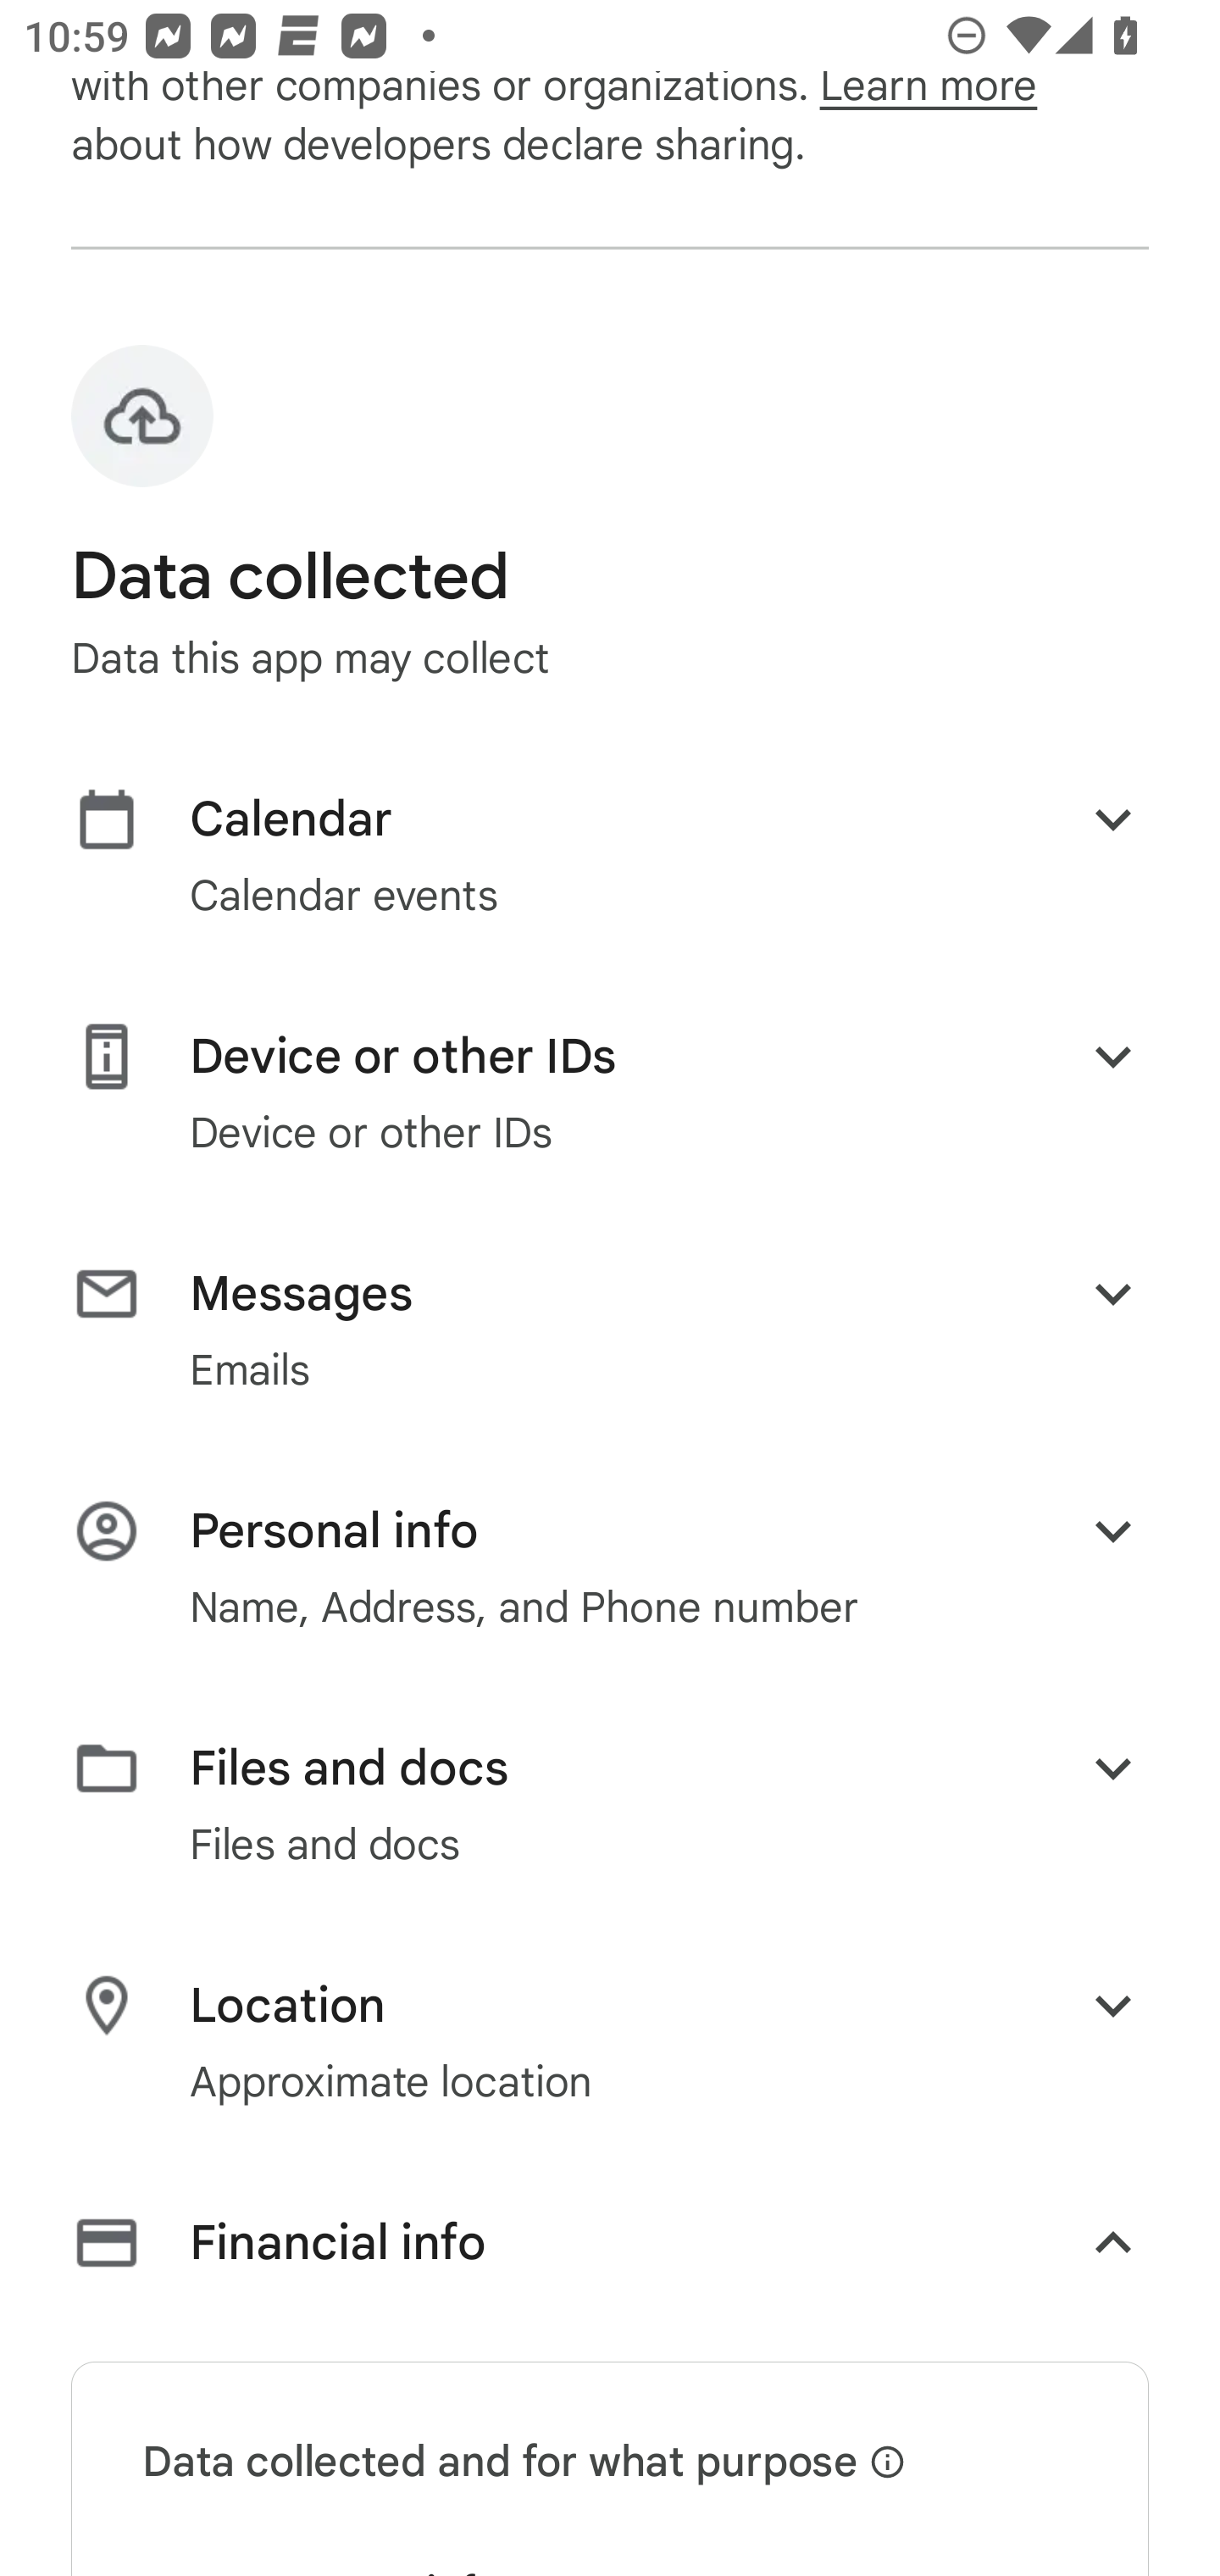 This screenshot has width=1220, height=2576. Describe the element at coordinates (610, 855) in the screenshot. I see `heading Calendar Calendar events Expand button` at that location.